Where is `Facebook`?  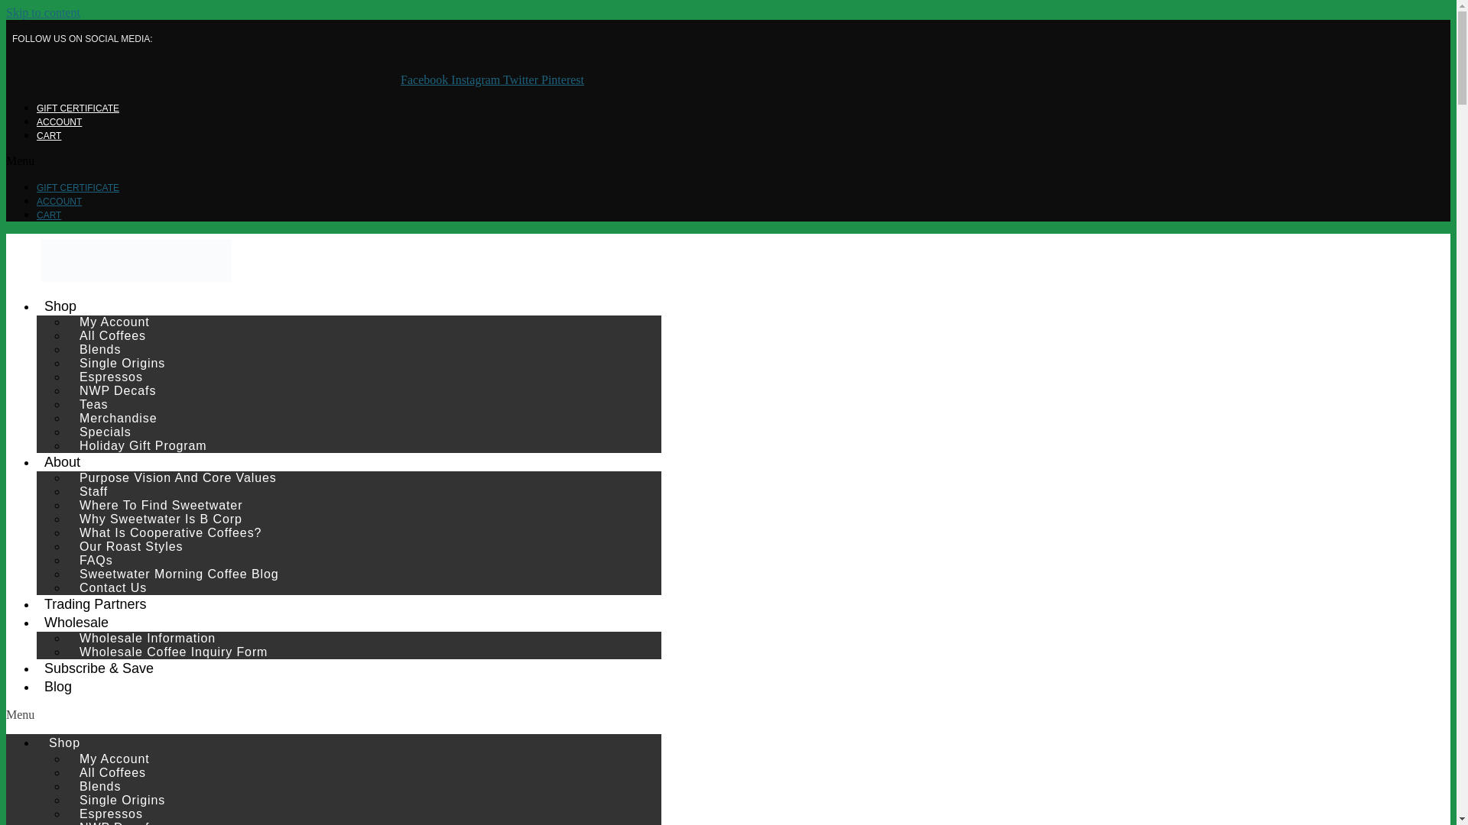
Facebook is located at coordinates (425, 79).